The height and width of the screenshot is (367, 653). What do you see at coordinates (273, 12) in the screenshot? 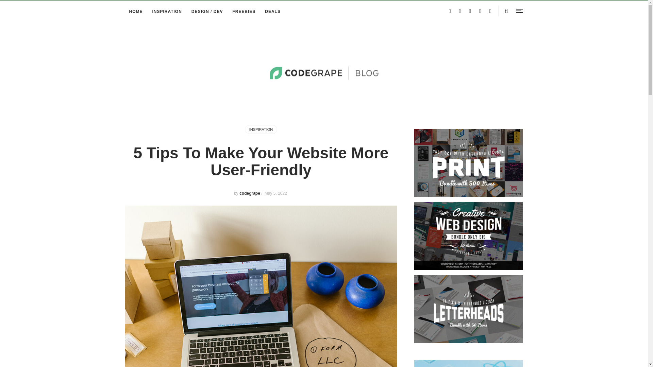
I see `DEALS` at bounding box center [273, 12].